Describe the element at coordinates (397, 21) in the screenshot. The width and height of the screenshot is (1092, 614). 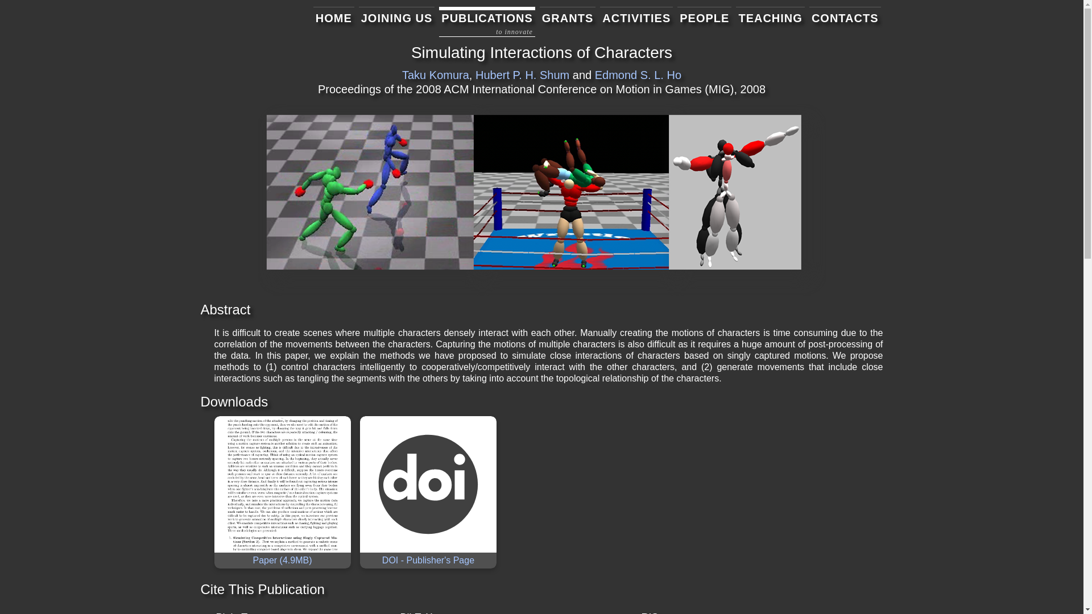
I see `JOINING US` at that location.